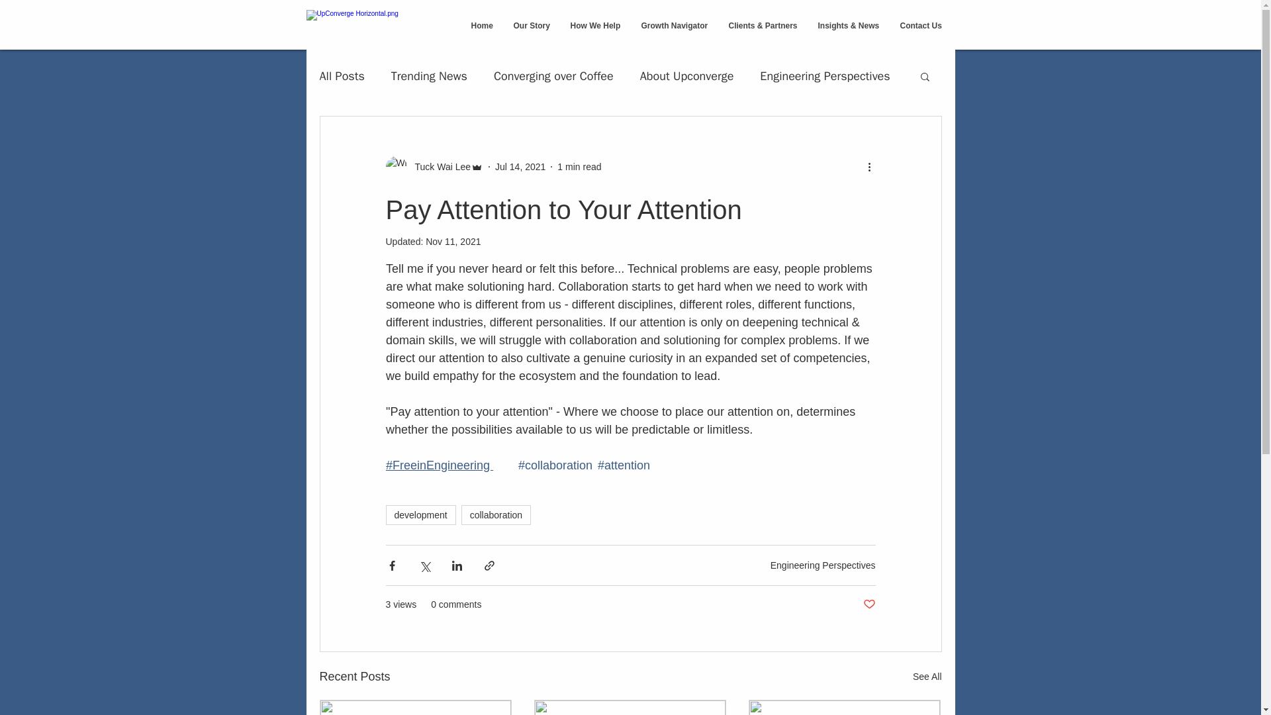 The image size is (1271, 715). Describe the element at coordinates (927, 677) in the screenshot. I see `See All` at that location.